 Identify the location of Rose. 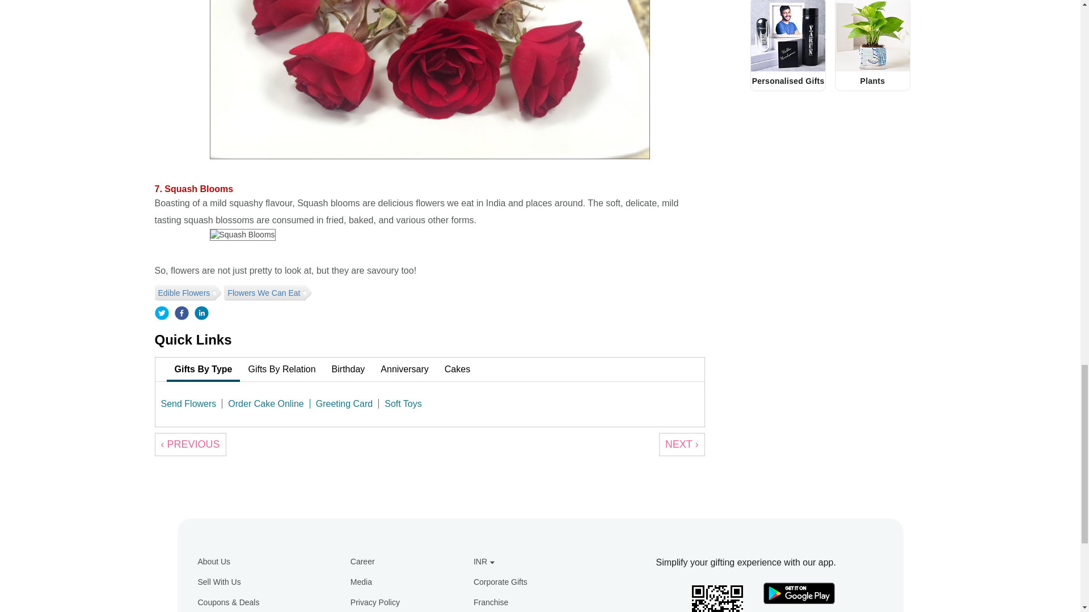
(430, 79).